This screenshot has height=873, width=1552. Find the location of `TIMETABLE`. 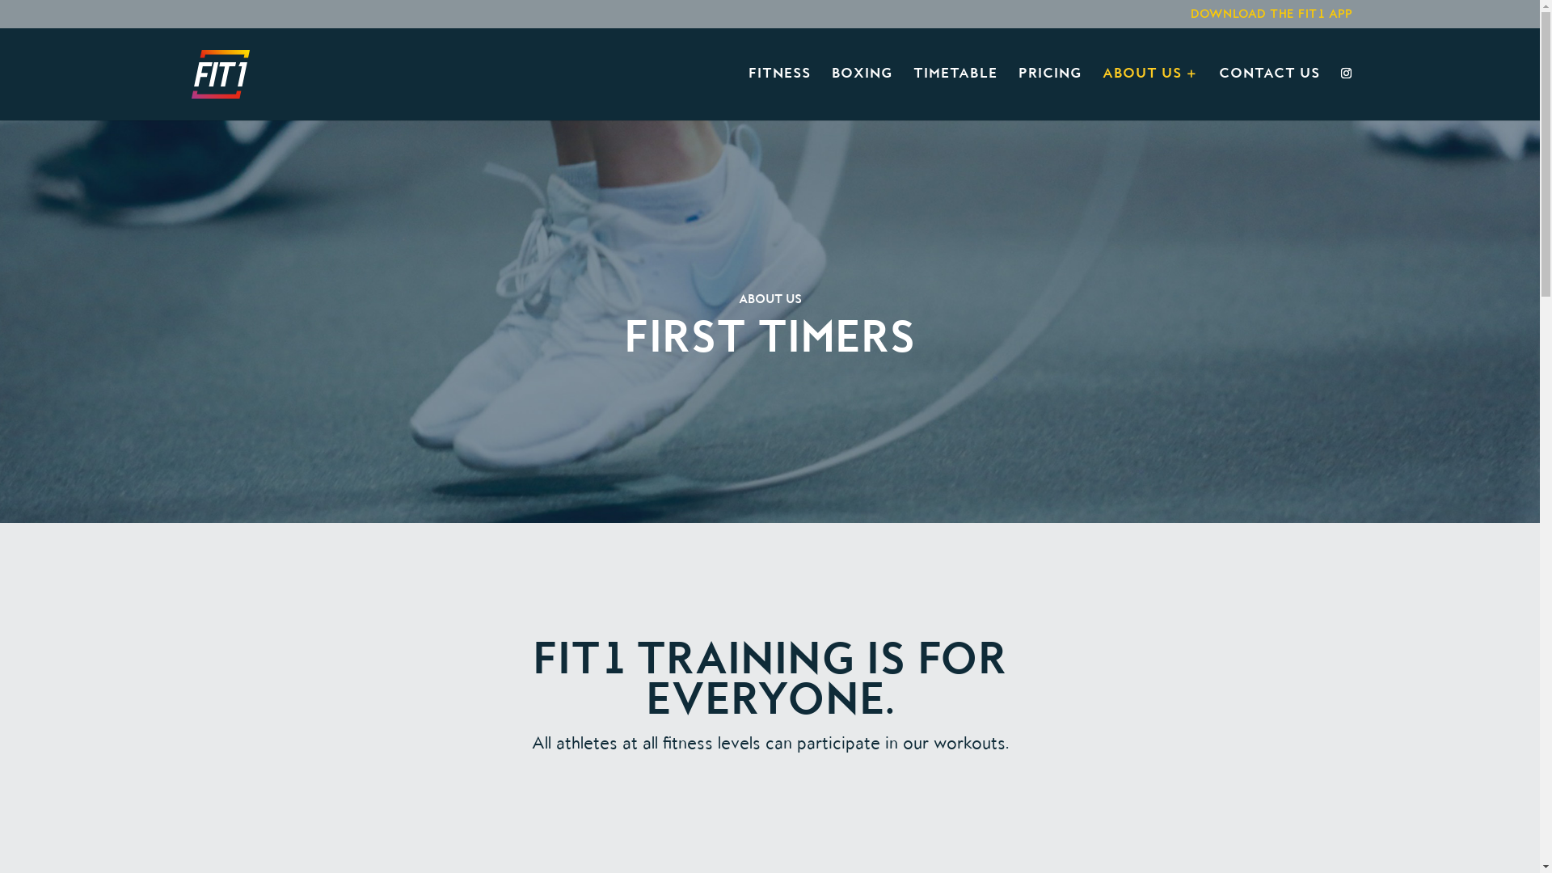

TIMETABLE is located at coordinates (955, 95).